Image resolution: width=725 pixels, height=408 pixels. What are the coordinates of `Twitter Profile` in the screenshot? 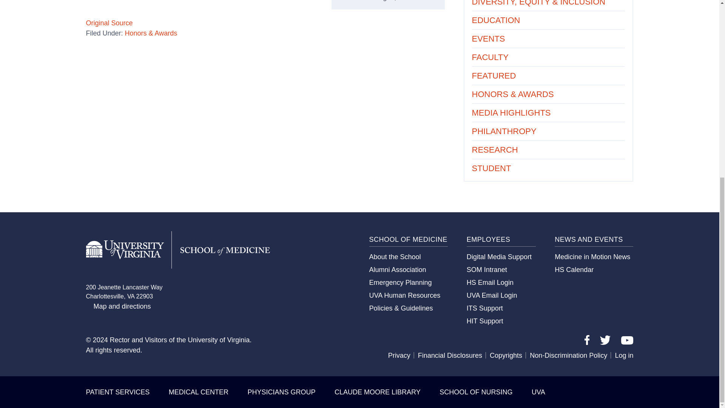 It's located at (605, 342).